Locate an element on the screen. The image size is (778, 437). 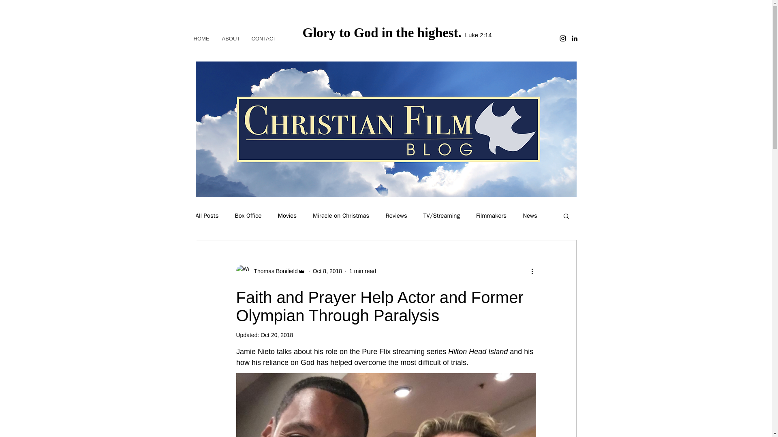
Movies is located at coordinates (287, 216).